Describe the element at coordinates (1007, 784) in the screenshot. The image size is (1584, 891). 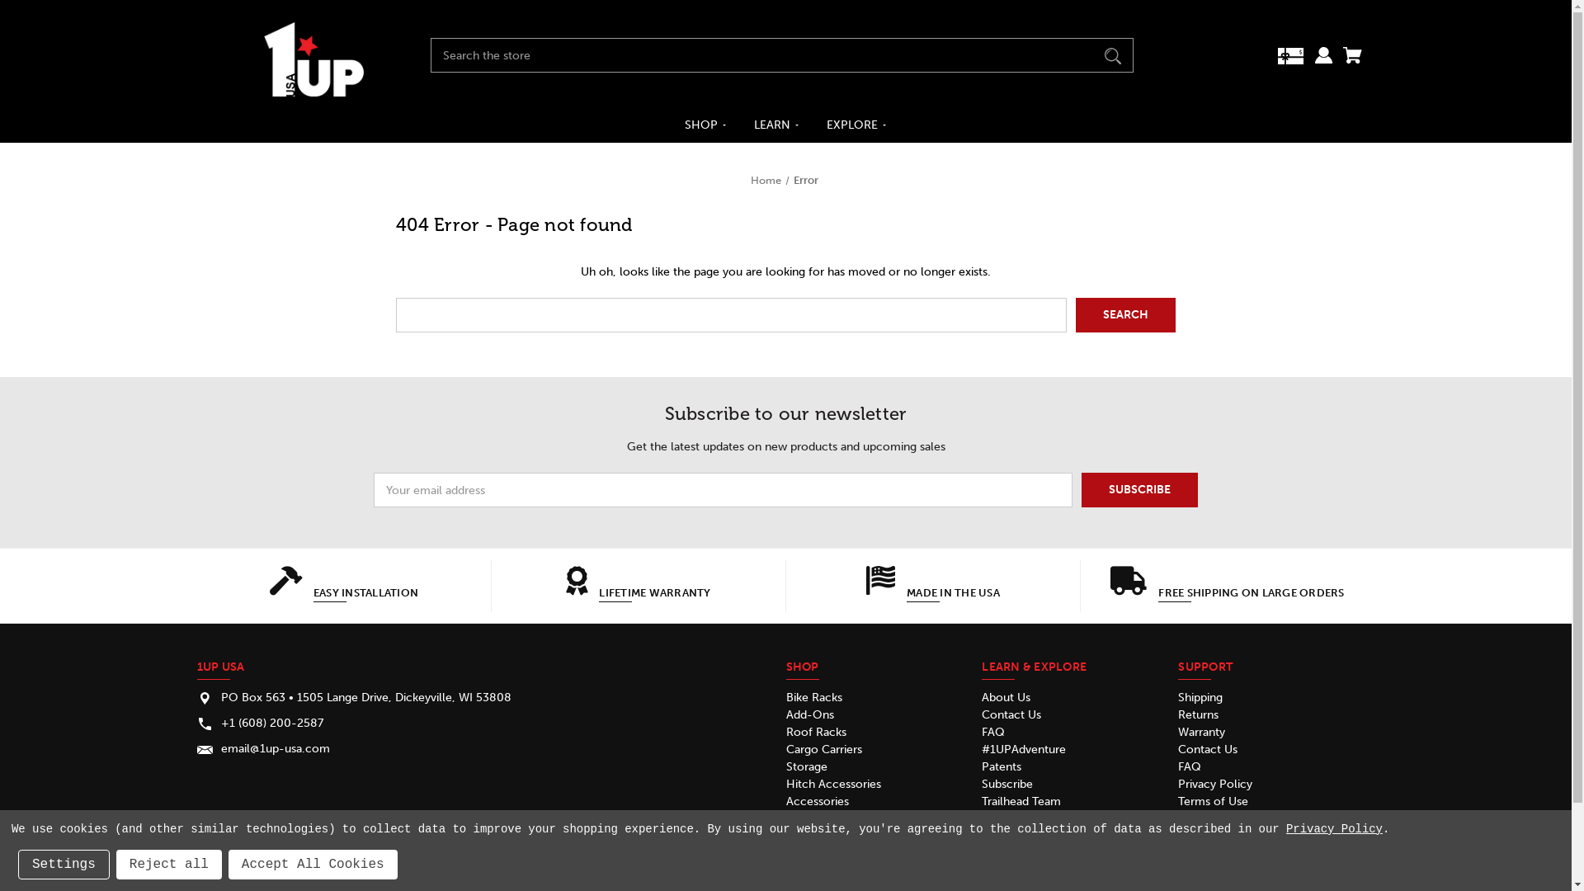
I see `Subscribe` at that location.